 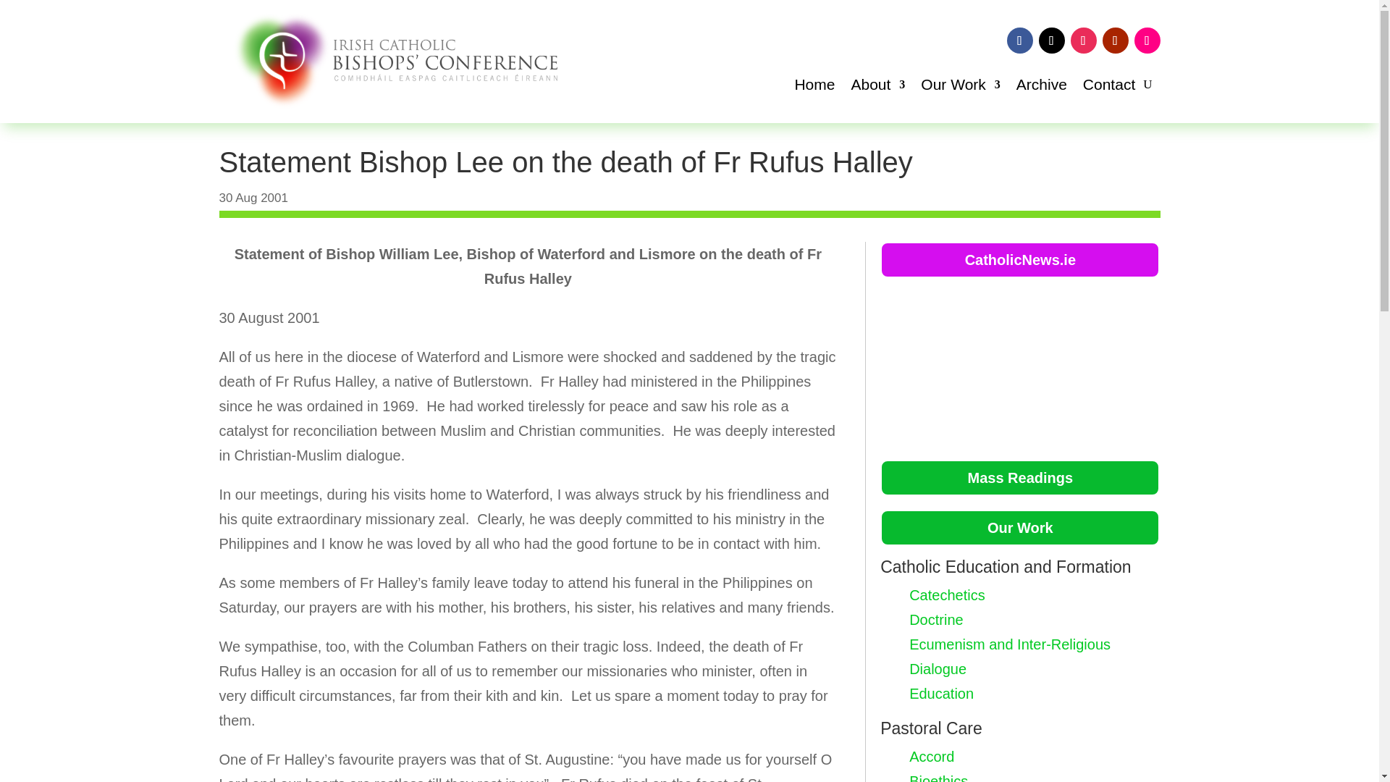 What do you see at coordinates (1115, 41) in the screenshot?
I see `Follow on Youtube` at bounding box center [1115, 41].